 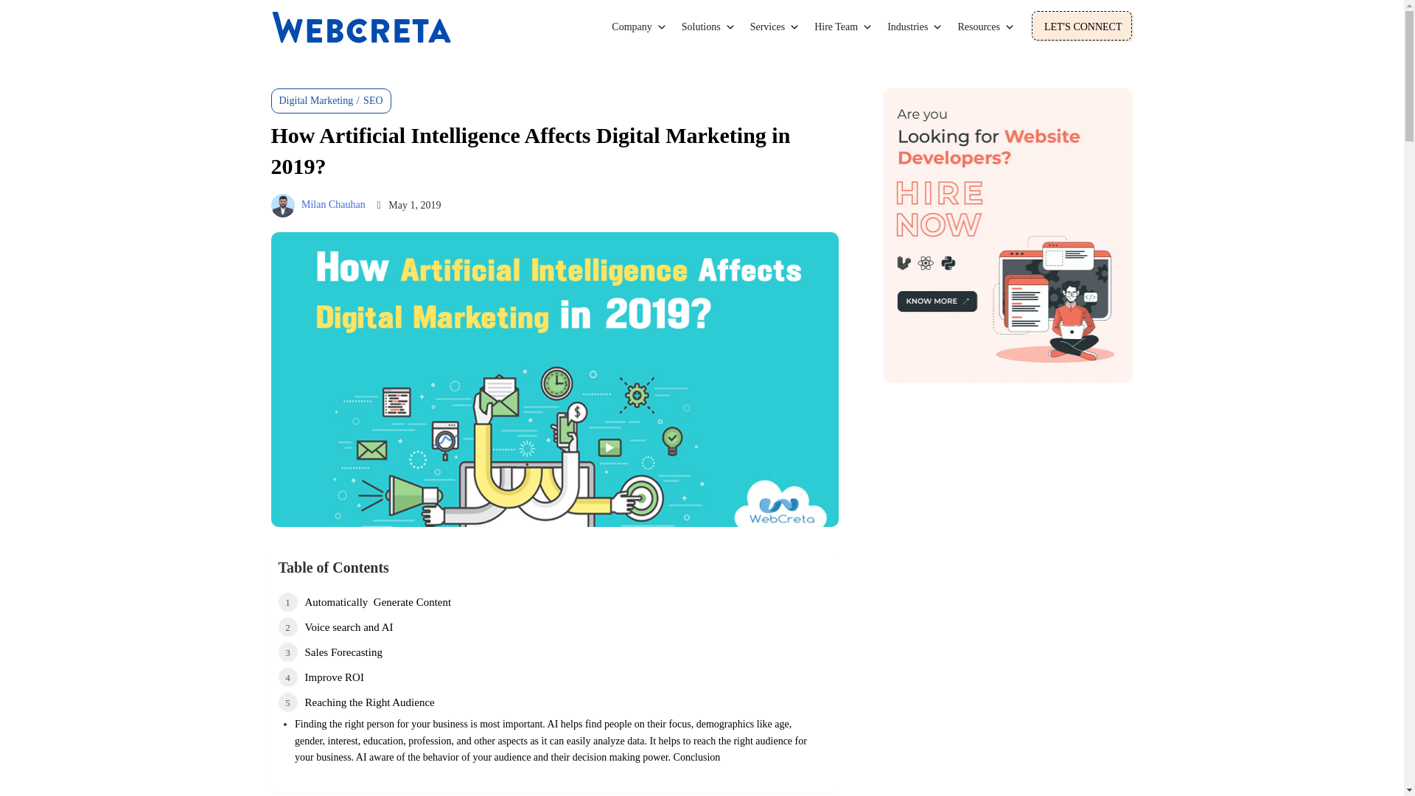 What do you see at coordinates (775, 27) in the screenshot?
I see `Services` at bounding box center [775, 27].